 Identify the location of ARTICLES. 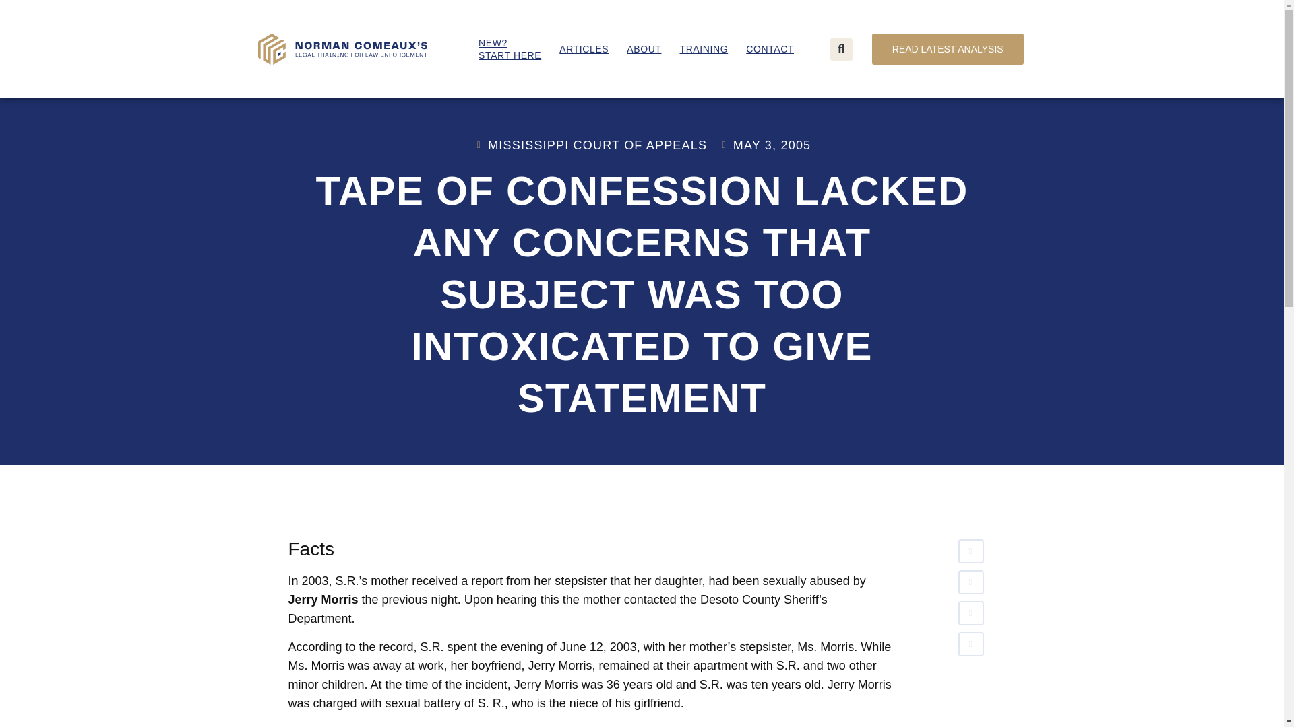
(510, 48).